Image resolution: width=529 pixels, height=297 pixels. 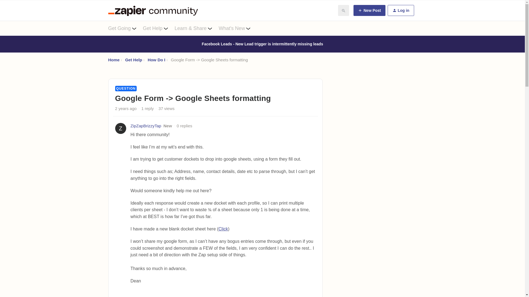 What do you see at coordinates (125, 28) in the screenshot?
I see `Get Going` at bounding box center [125, 28].